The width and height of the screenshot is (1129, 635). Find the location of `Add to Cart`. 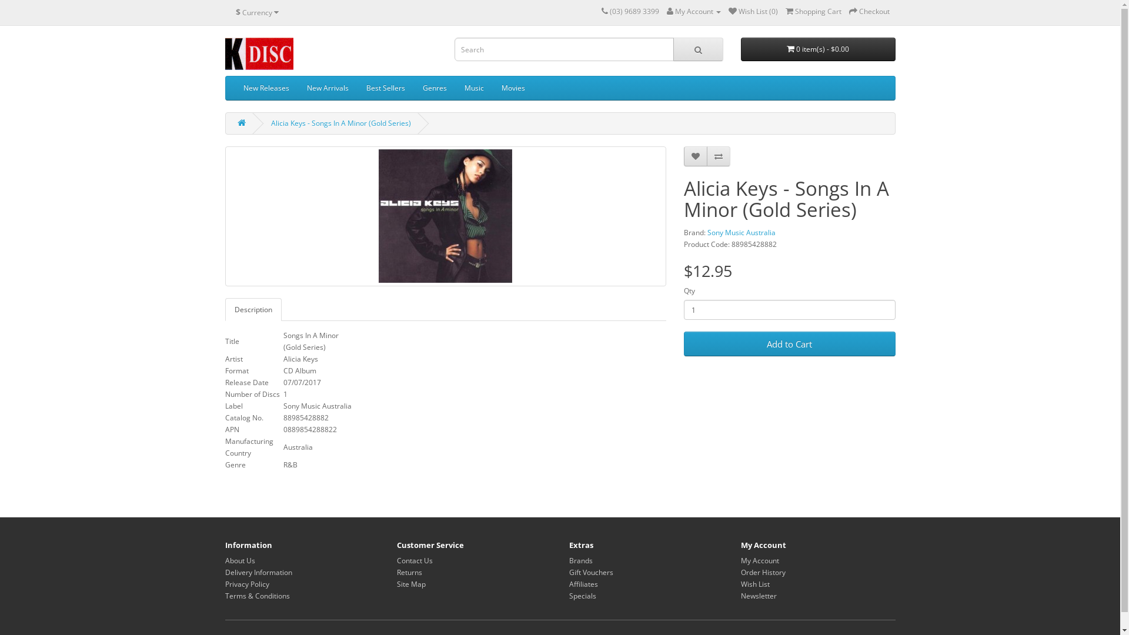

Add to Cart is located at coordinates (789, 344).